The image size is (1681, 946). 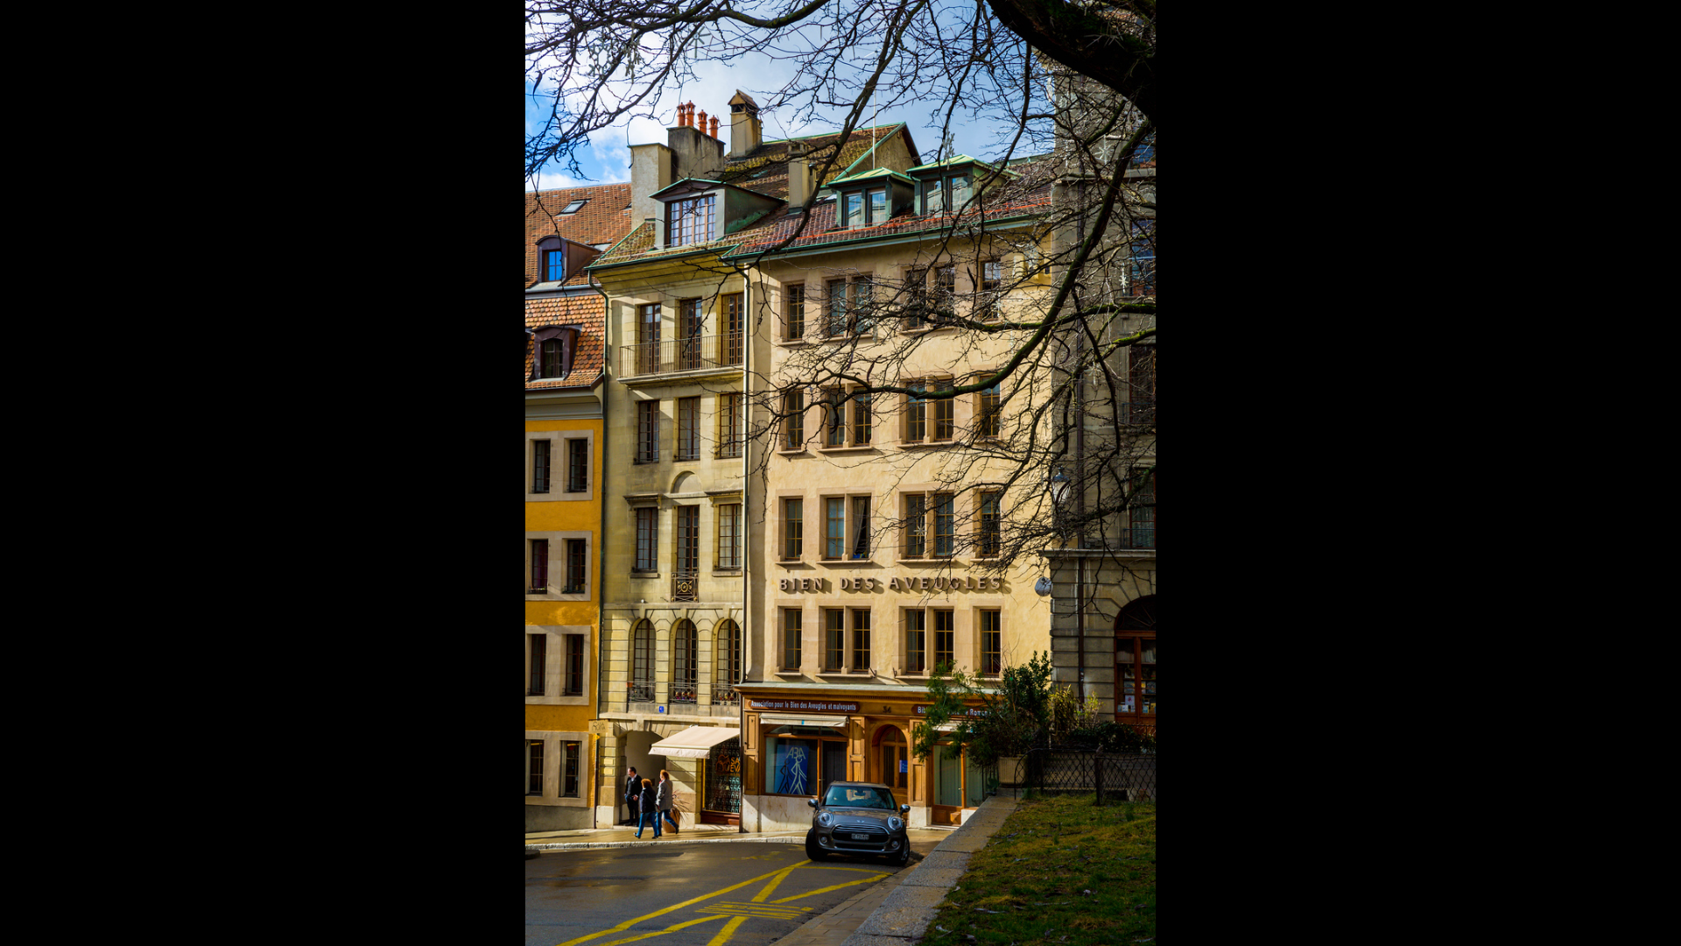 What do you see at coordinates (1133, 155) in the screenshot?
I see `EVENTS` at bounding box center [1133, 155].